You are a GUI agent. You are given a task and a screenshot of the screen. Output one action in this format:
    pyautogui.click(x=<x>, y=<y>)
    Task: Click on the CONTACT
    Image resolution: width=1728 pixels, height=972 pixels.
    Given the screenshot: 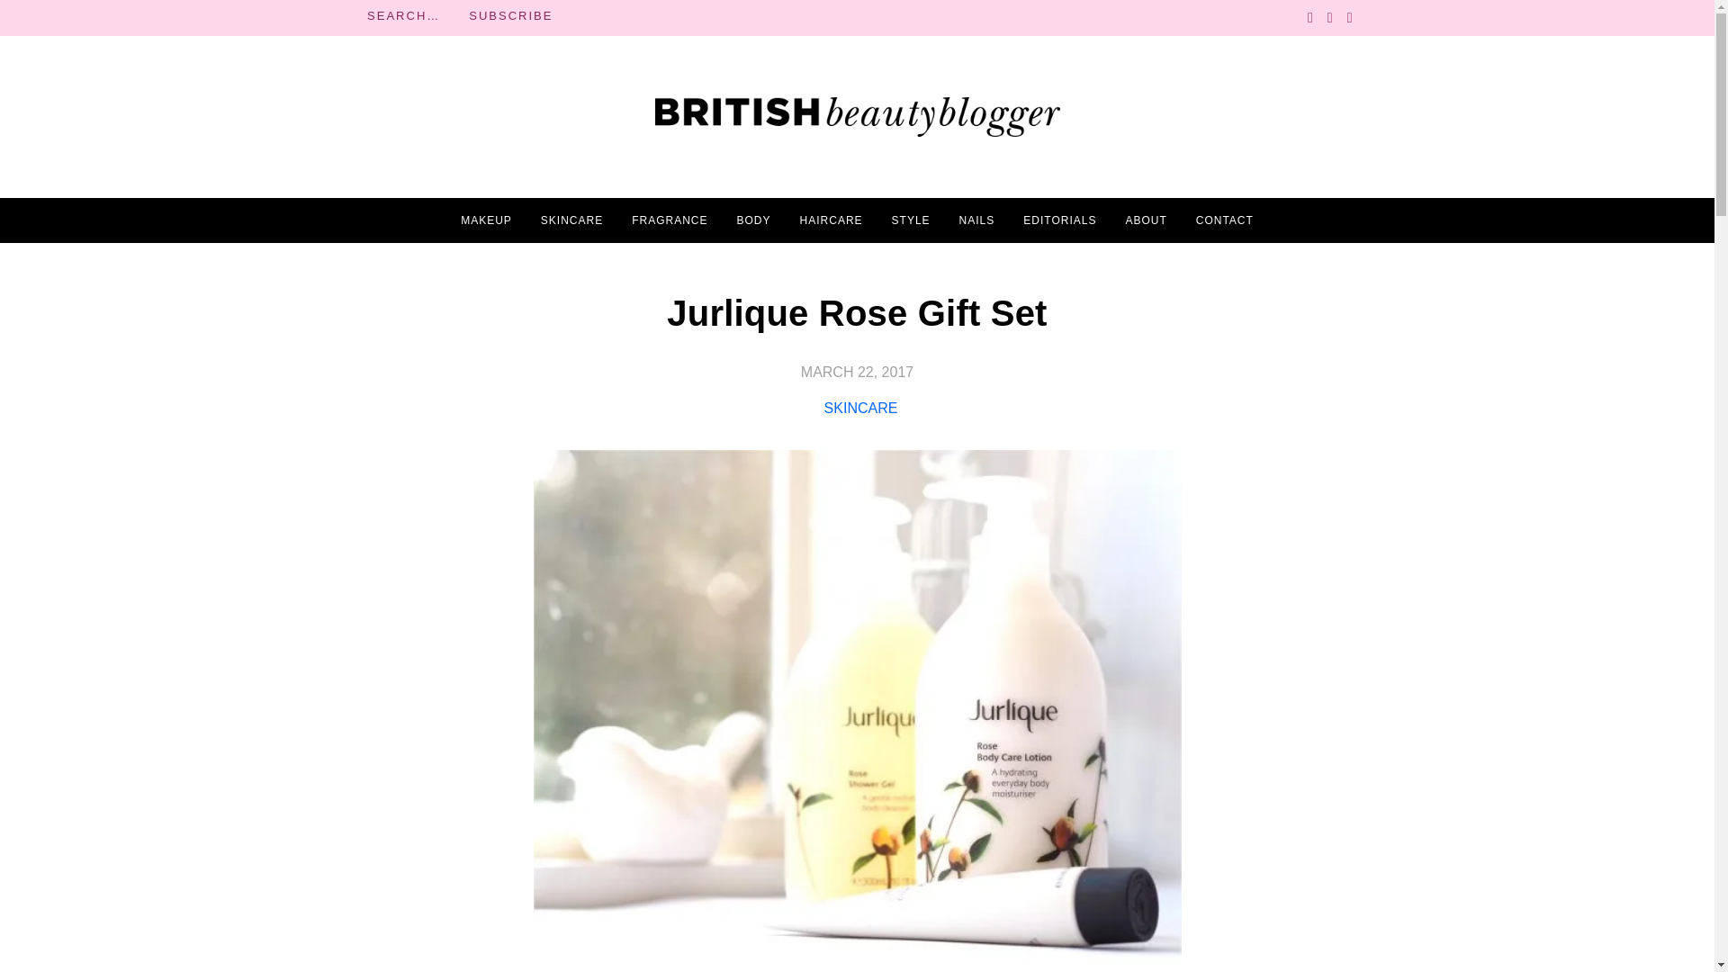 What is the action you would take?
    pyautogui.click(x=1224, y=220)
    